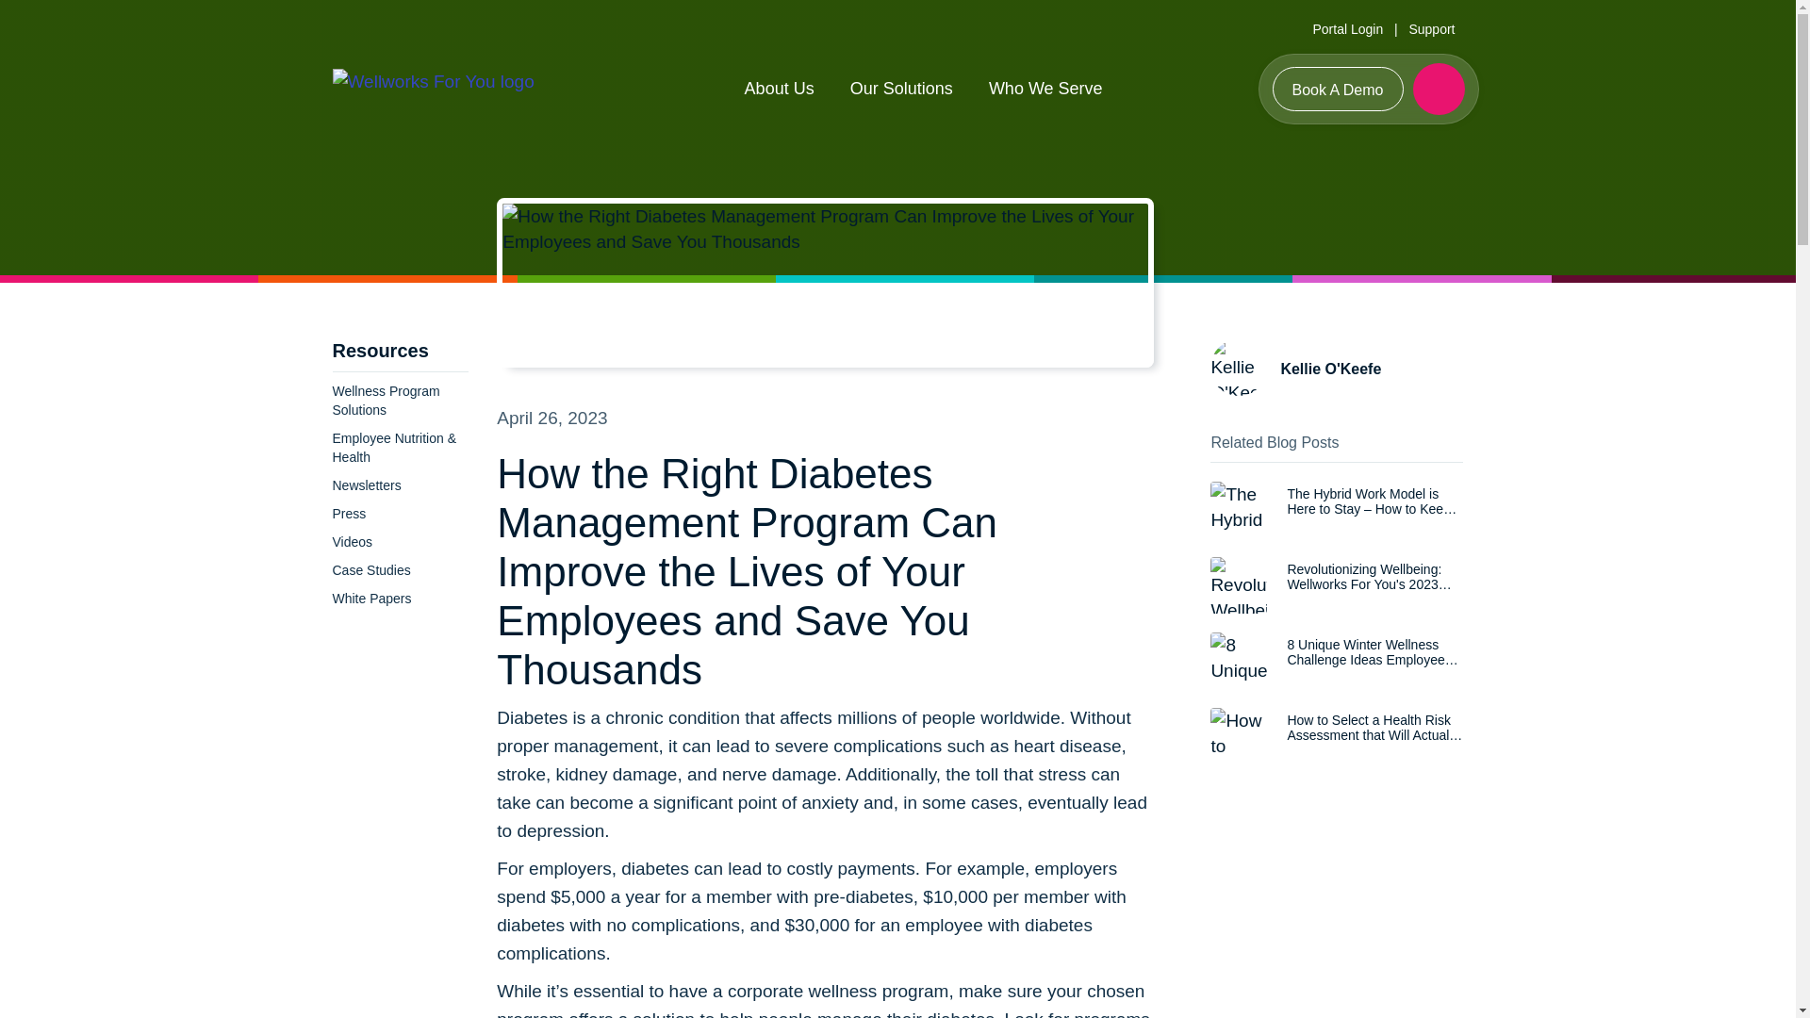  Describe the element at coordinates (1045, 89) in the screenshot. I see `Who We Serve` at that location.